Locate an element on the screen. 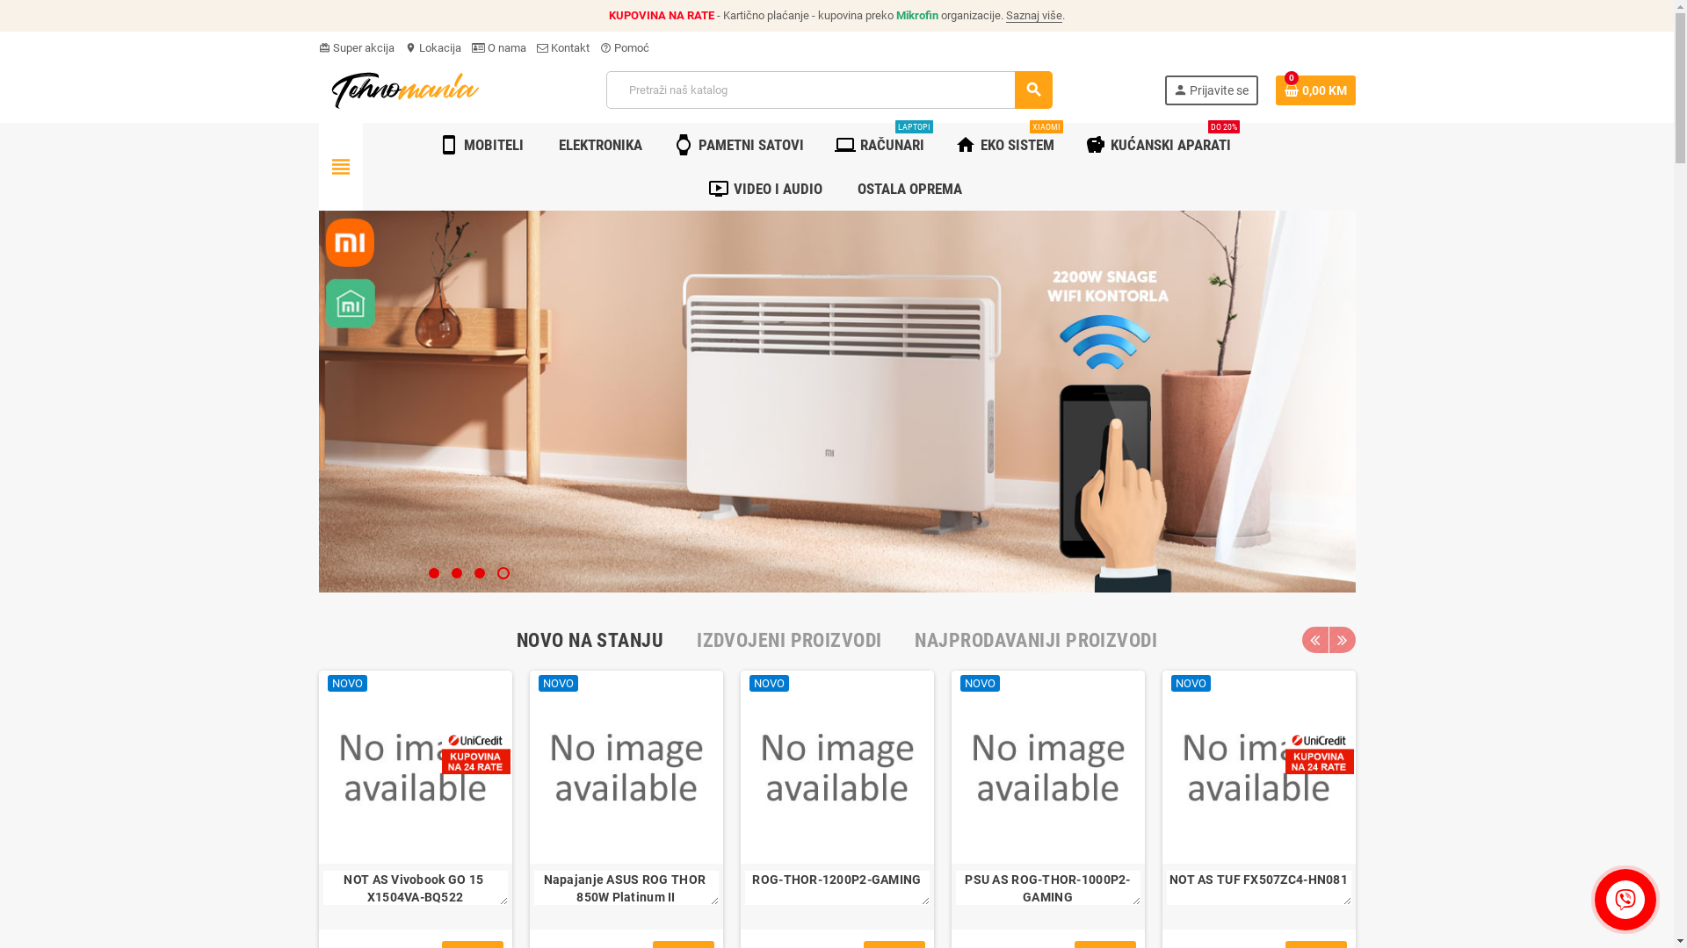  MOBITELI is located at coordinates (483, 145).